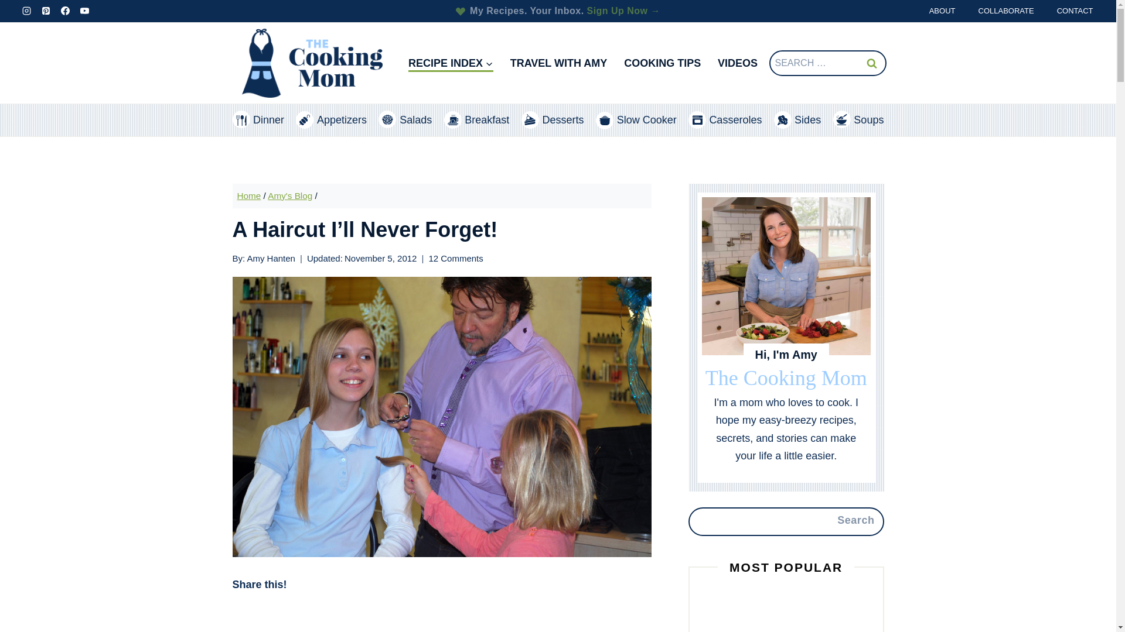 The width and height of the screenshot is (1125, 632). What do you see at coordinates (257, 121) in the screenshot?
I see `Dinner` at bounding box center [257, 121].